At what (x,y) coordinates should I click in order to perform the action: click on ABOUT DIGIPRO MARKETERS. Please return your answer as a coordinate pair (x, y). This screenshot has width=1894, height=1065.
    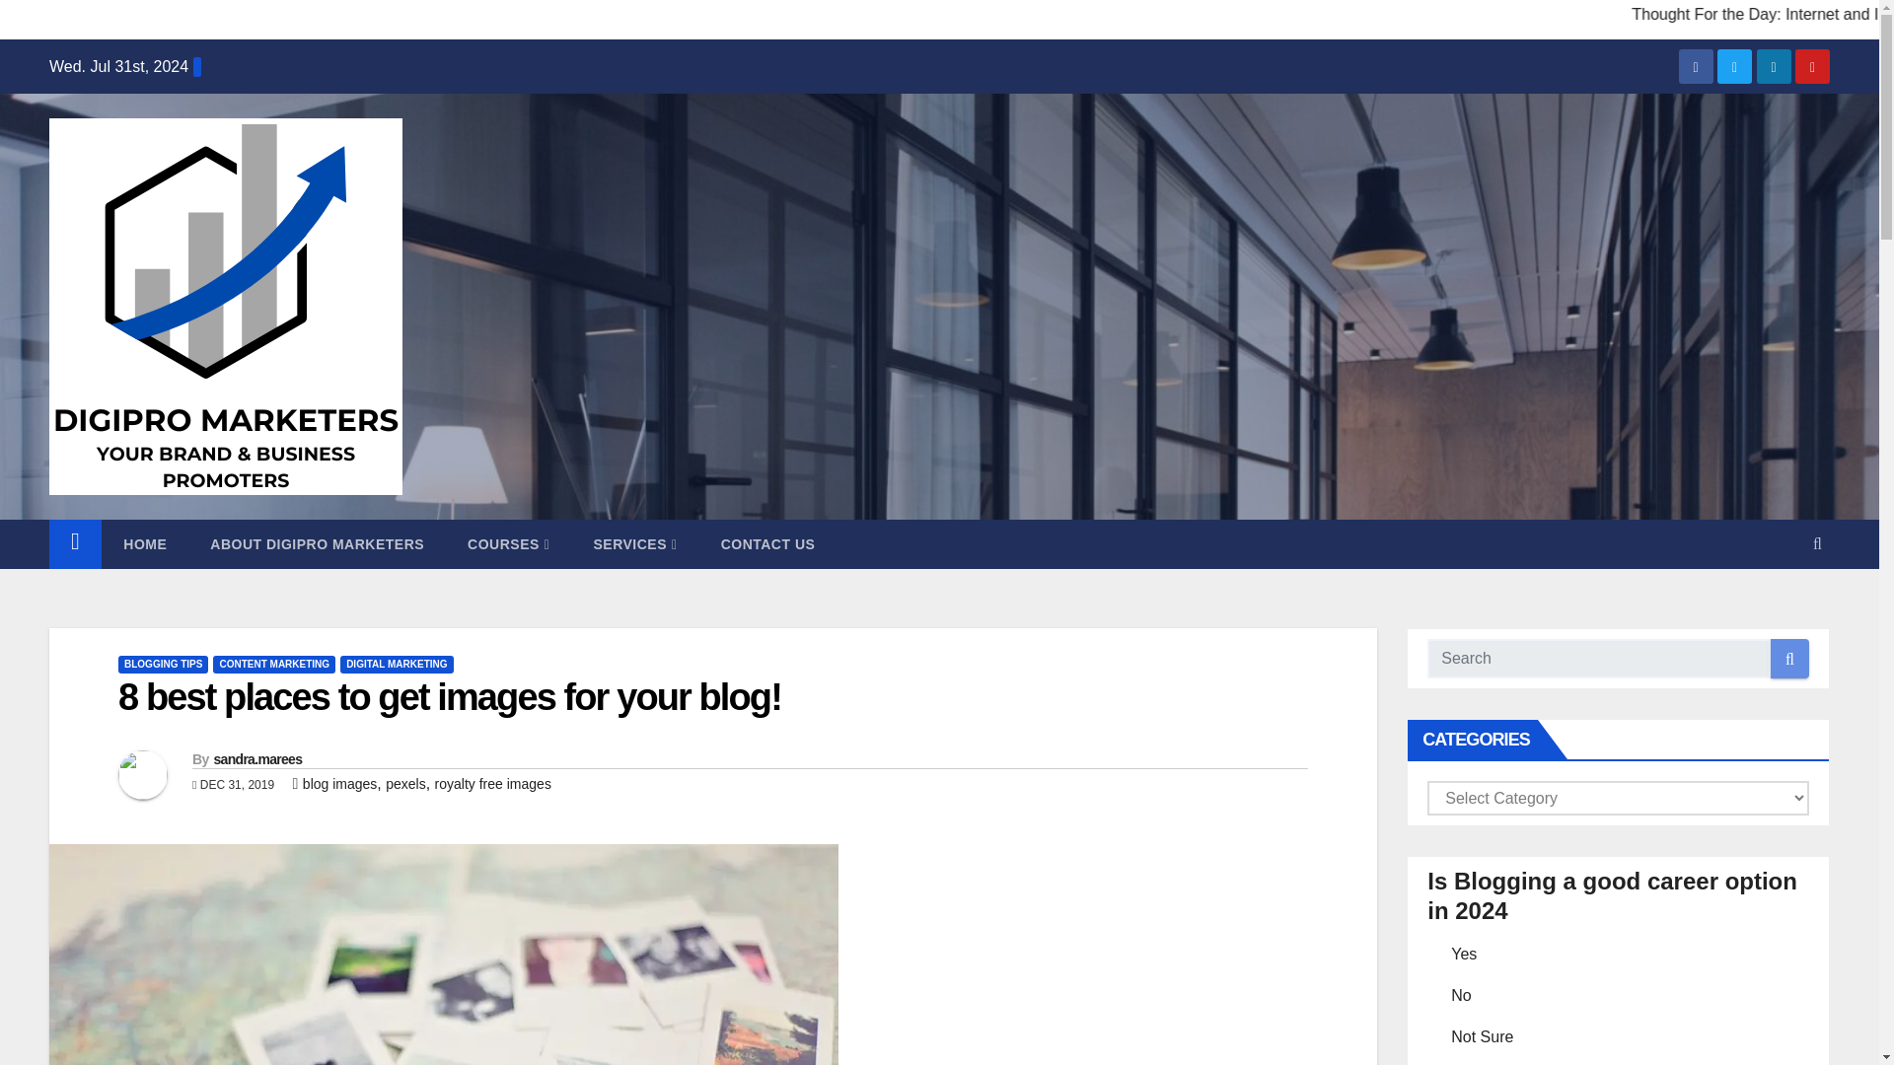
    Looking at the image, I should click on (316, 544).